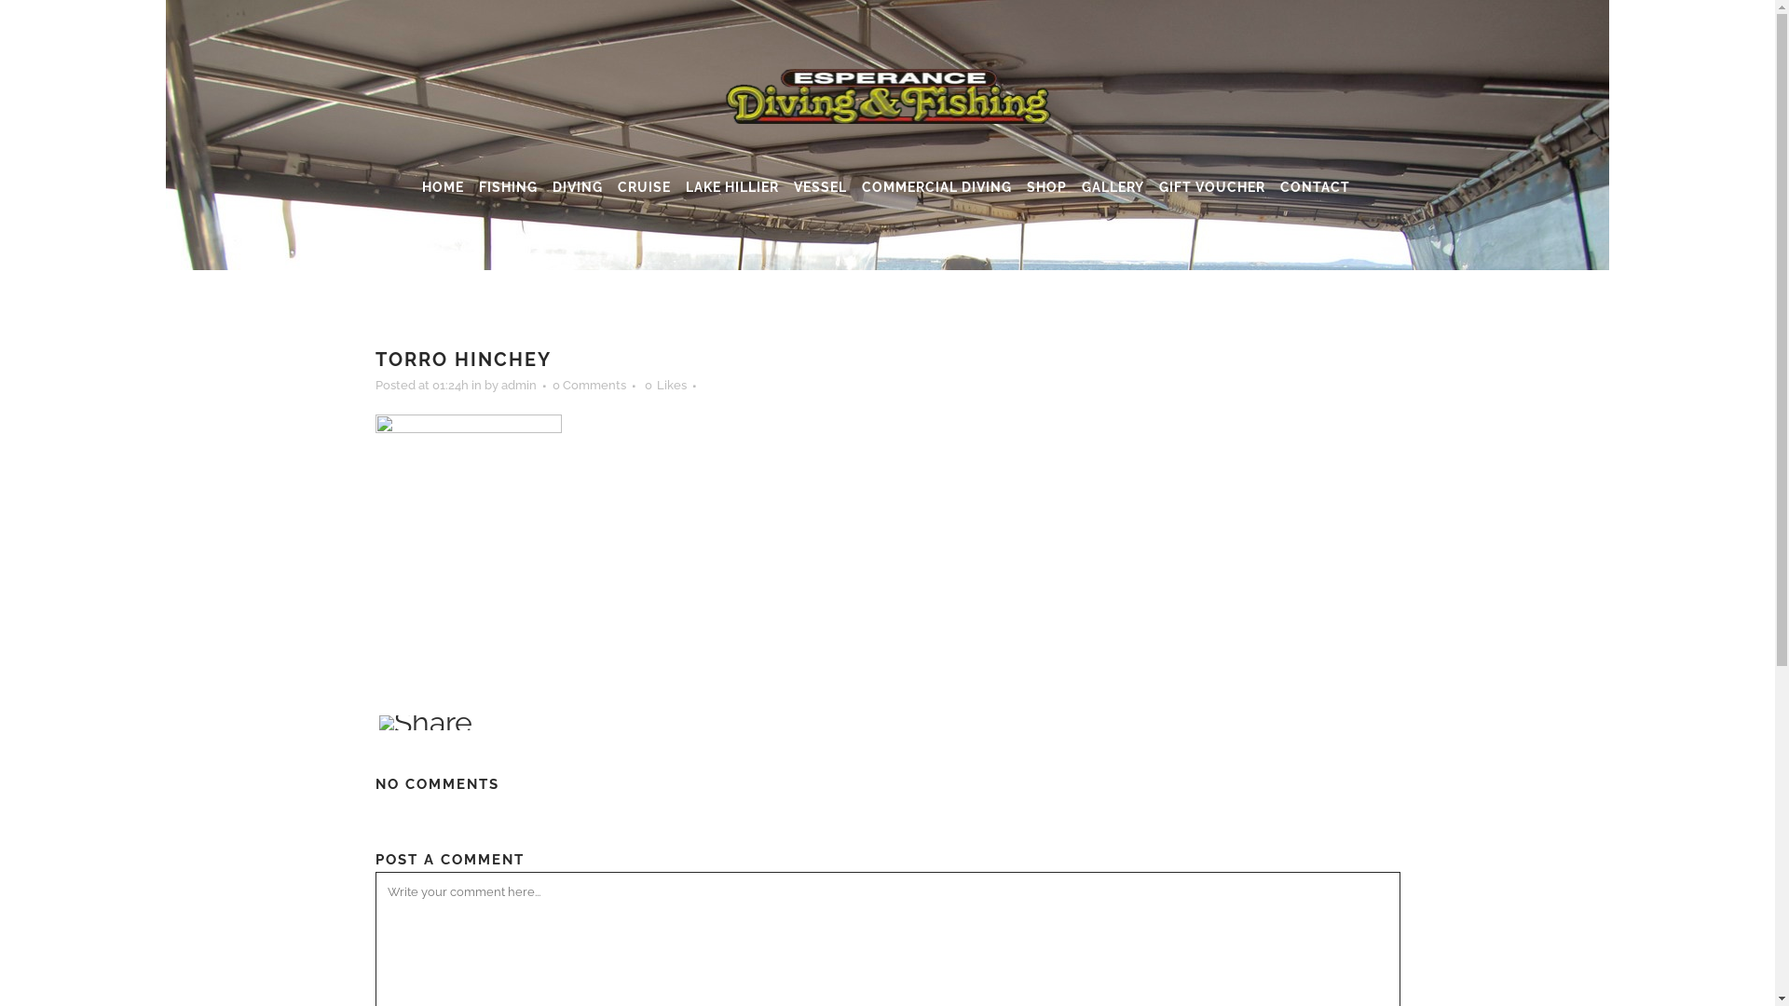 The image size is (1789, 1006). What do you see at coordinates (645, 187) in the screenshot?
I see `CRUISE` at bounding box center [645, 187].